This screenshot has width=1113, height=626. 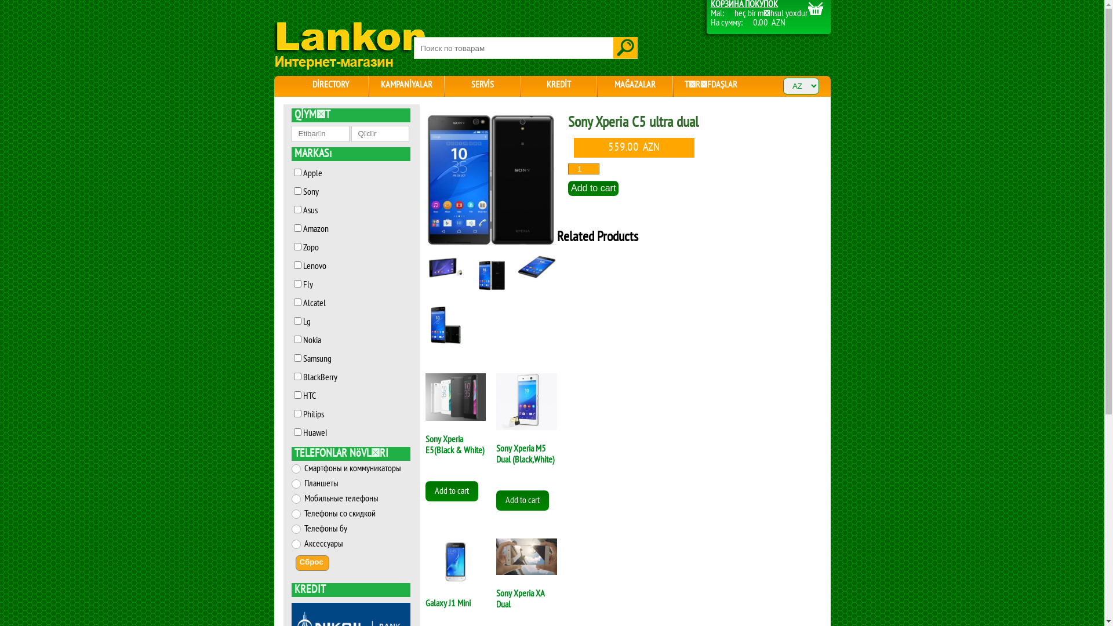 What do you see at coordinates (330, 83) in the screenshot?
I see `DIRECTORY` at bounding box center [330, 83].